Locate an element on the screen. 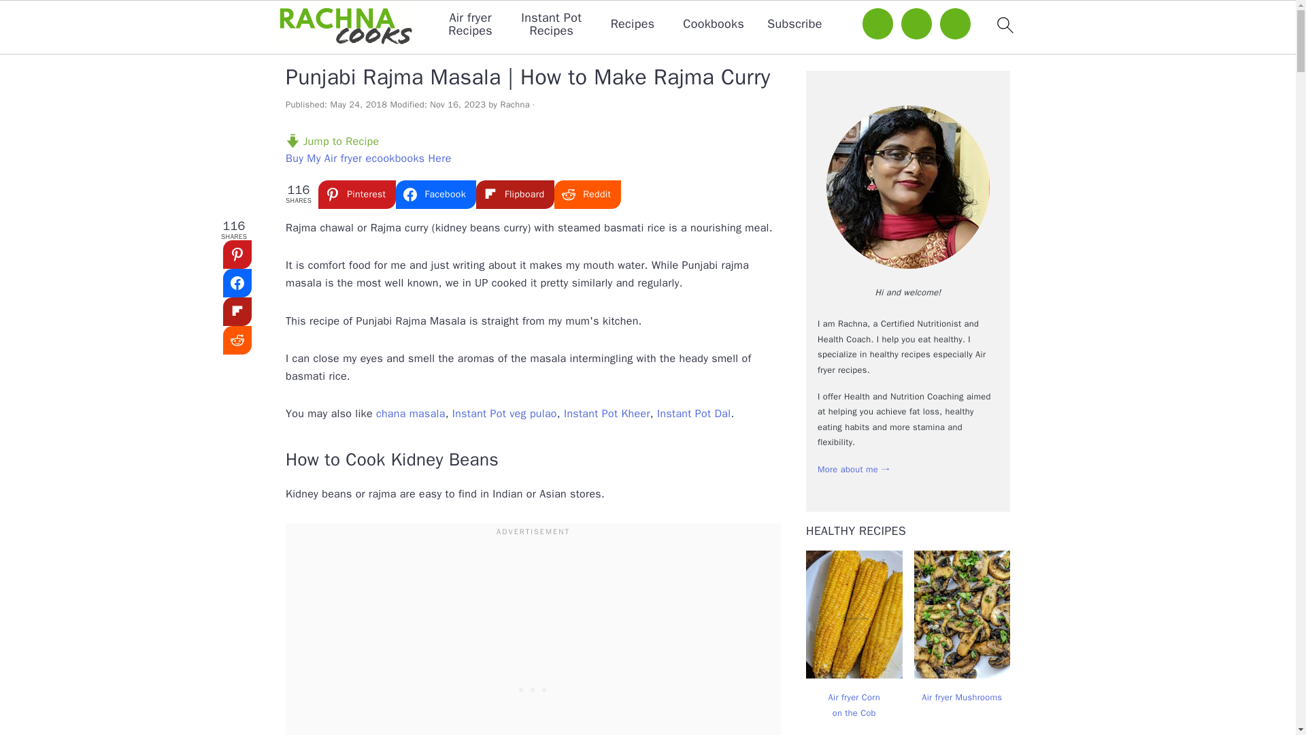 The image size is (1306, 735). Share on Flipboard is located at coordinates (237, 312).